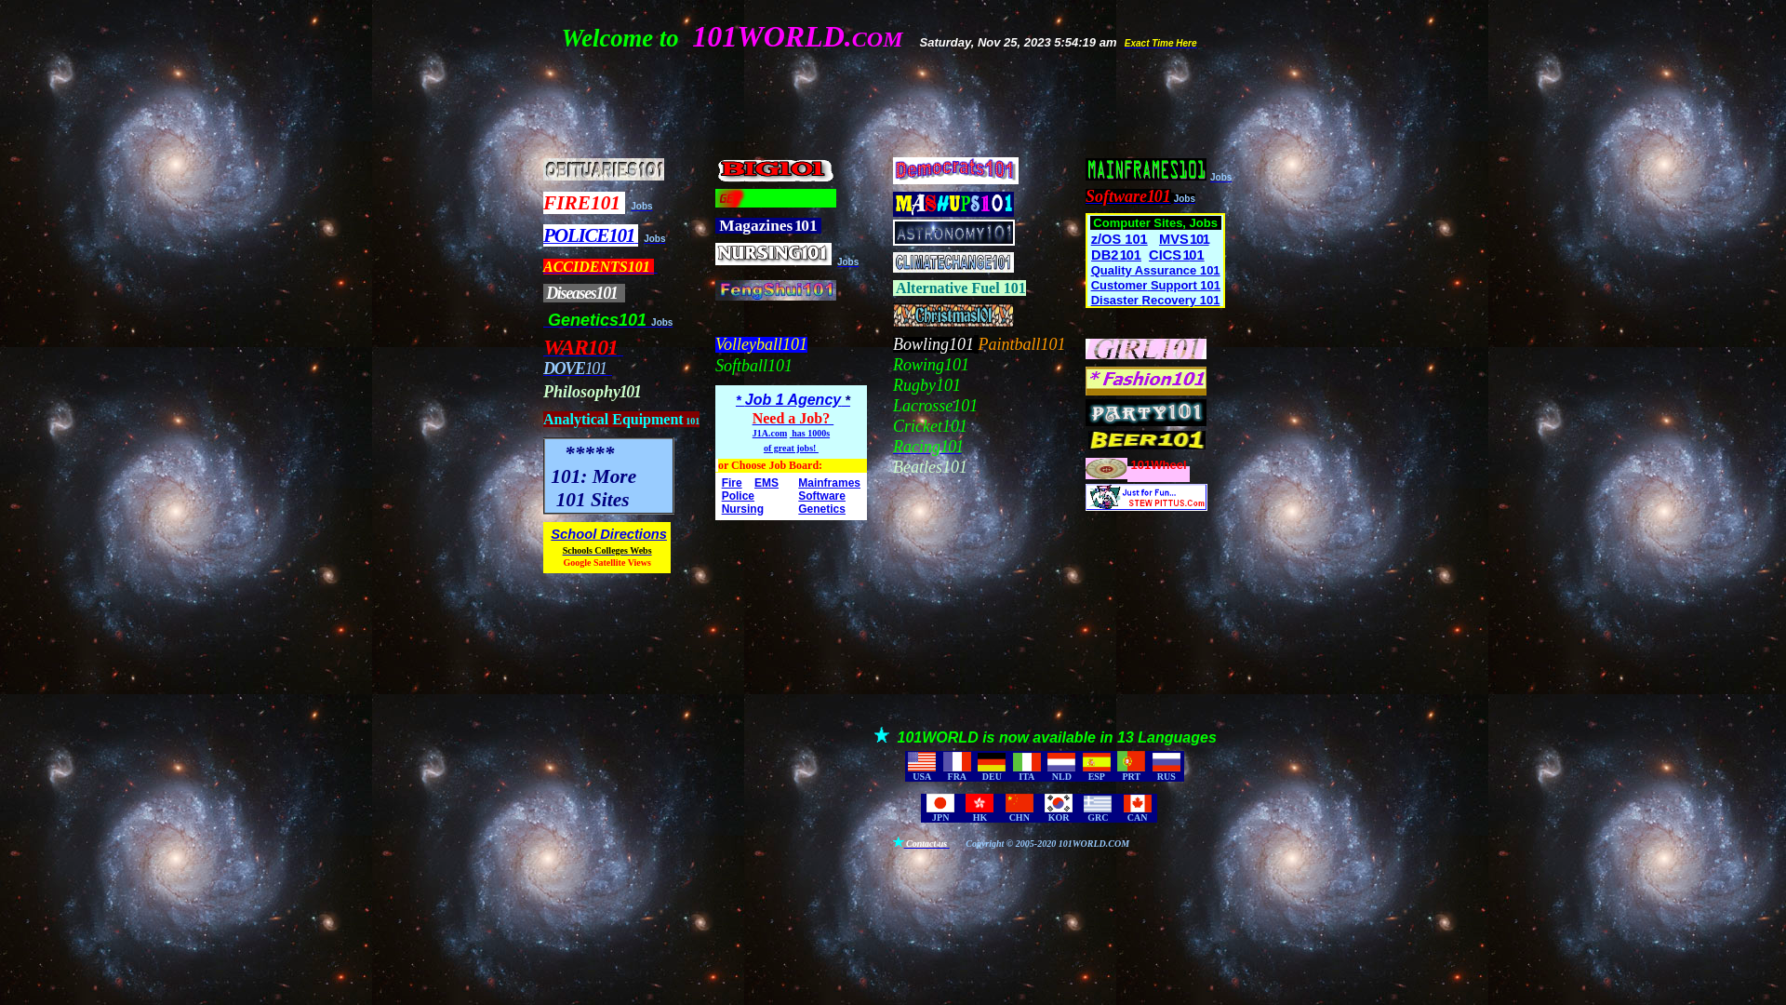 Image resolution: width=1786 pixels, height=1005 pixels. I want to click on Nursing, so click(742, 509).